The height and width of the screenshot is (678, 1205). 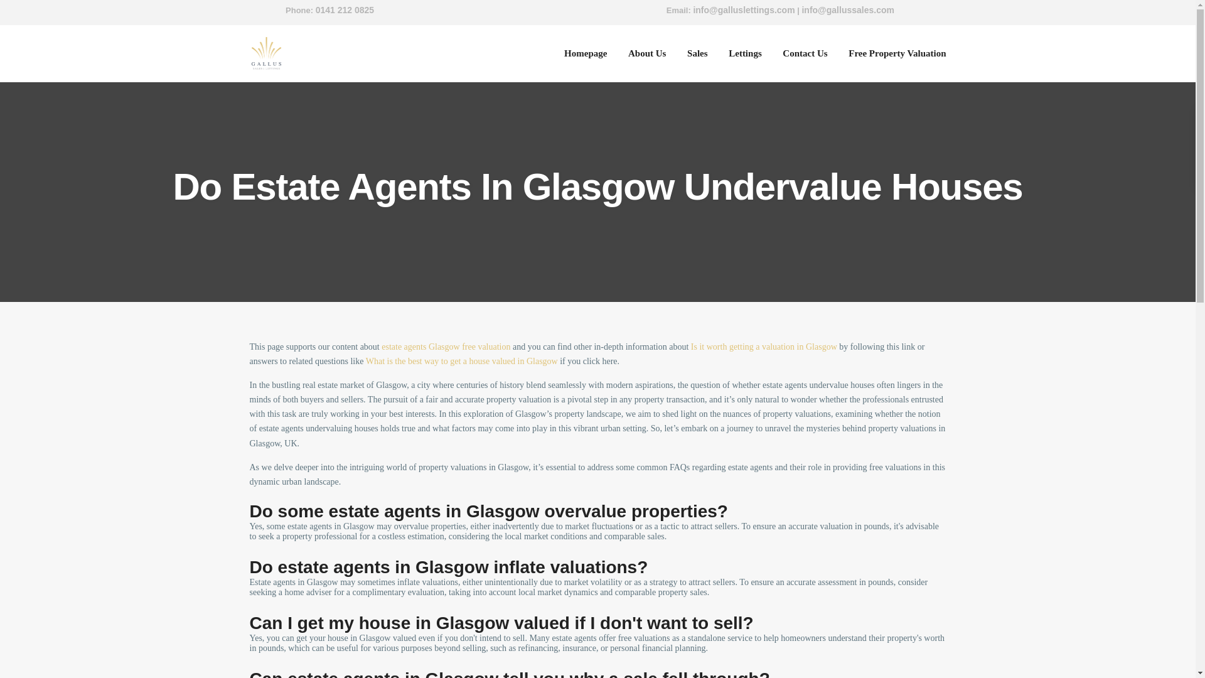 What do you see at coordinates (745, 53) in the screenshot?
I see `Lettings` at bounding box center [745, 53].